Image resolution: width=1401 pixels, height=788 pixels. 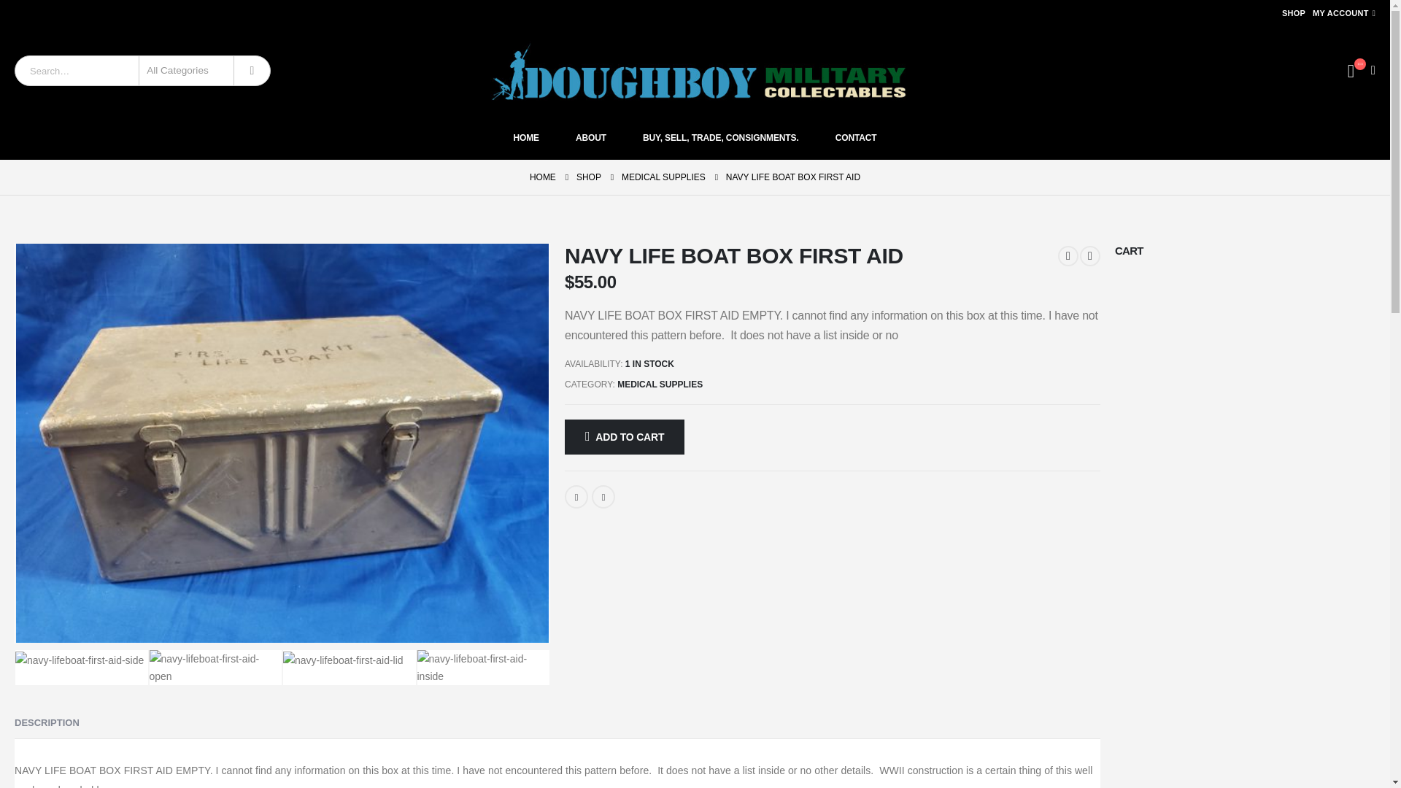 I want to click on Facebook, so click(x=576, y=496).